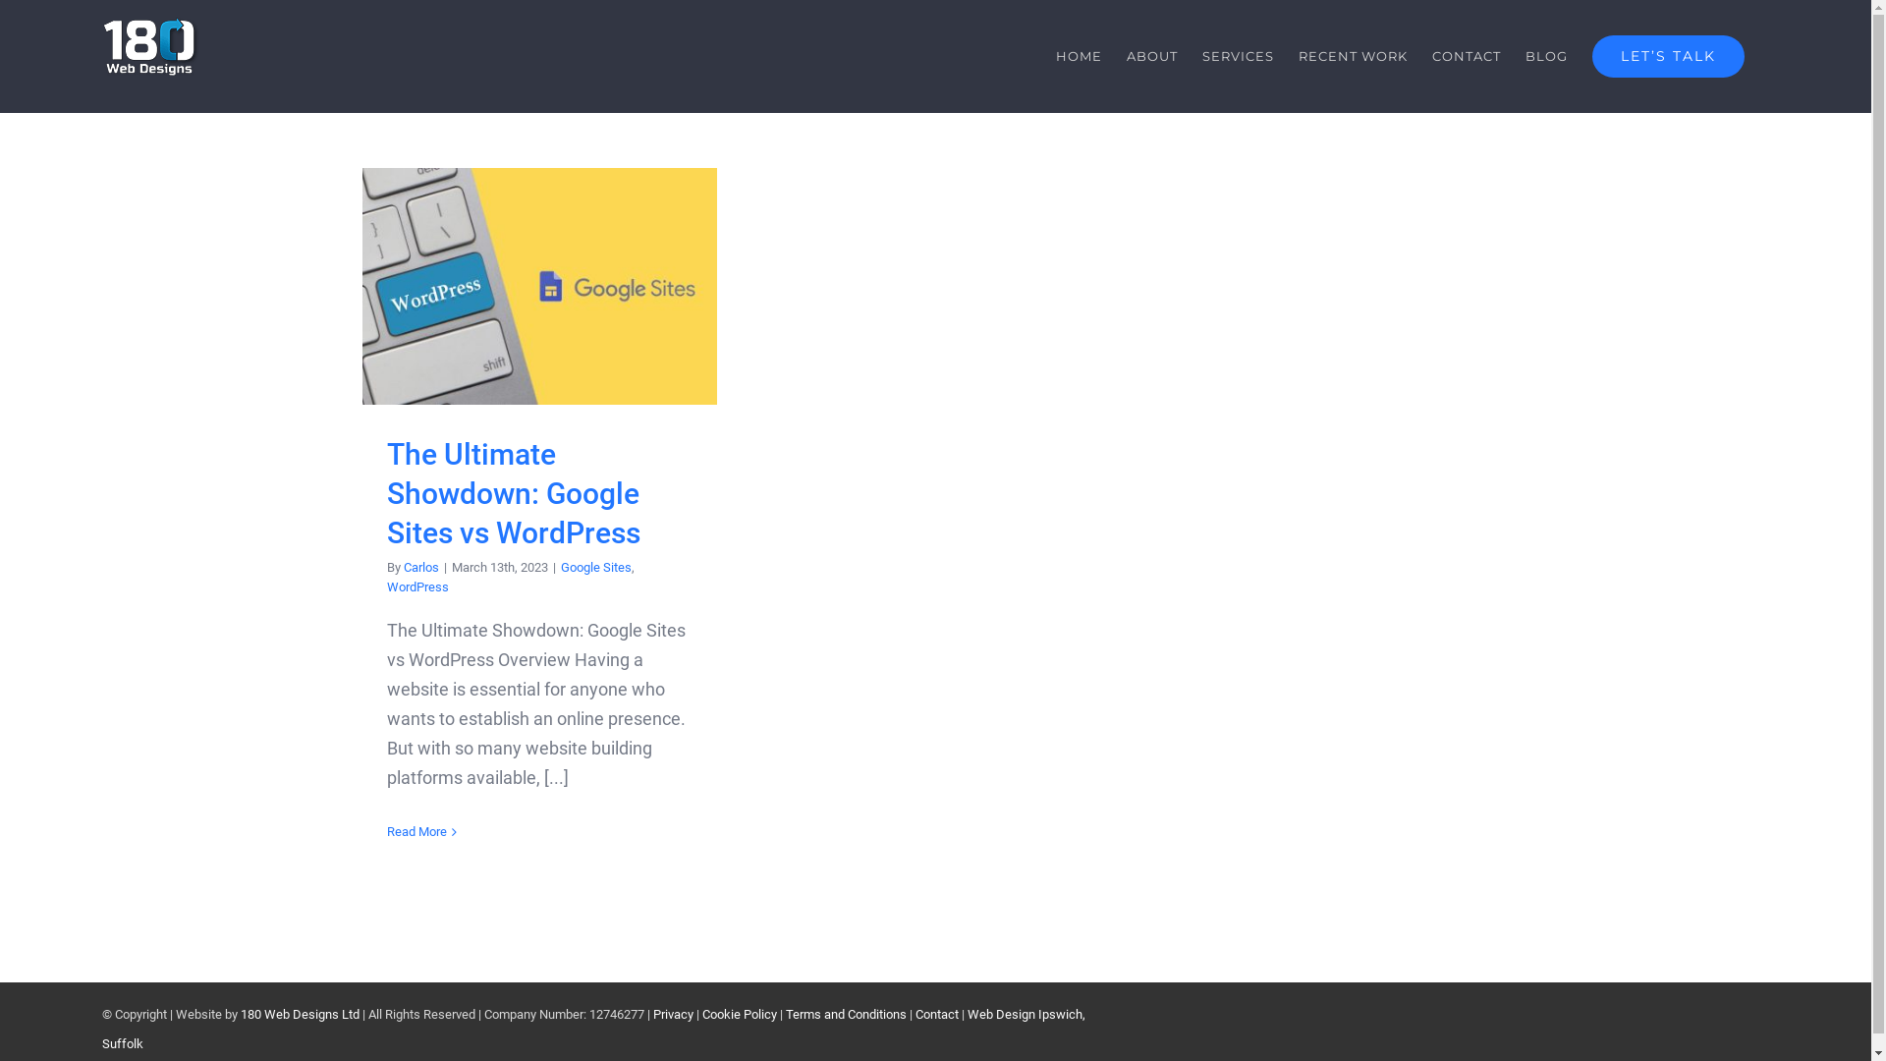 The height and width of the screenshot is (1061, 1886). What do you see at coordinates (418, 587) in the screenshot?
I see `WordPress` at bounding box center [418, 587].